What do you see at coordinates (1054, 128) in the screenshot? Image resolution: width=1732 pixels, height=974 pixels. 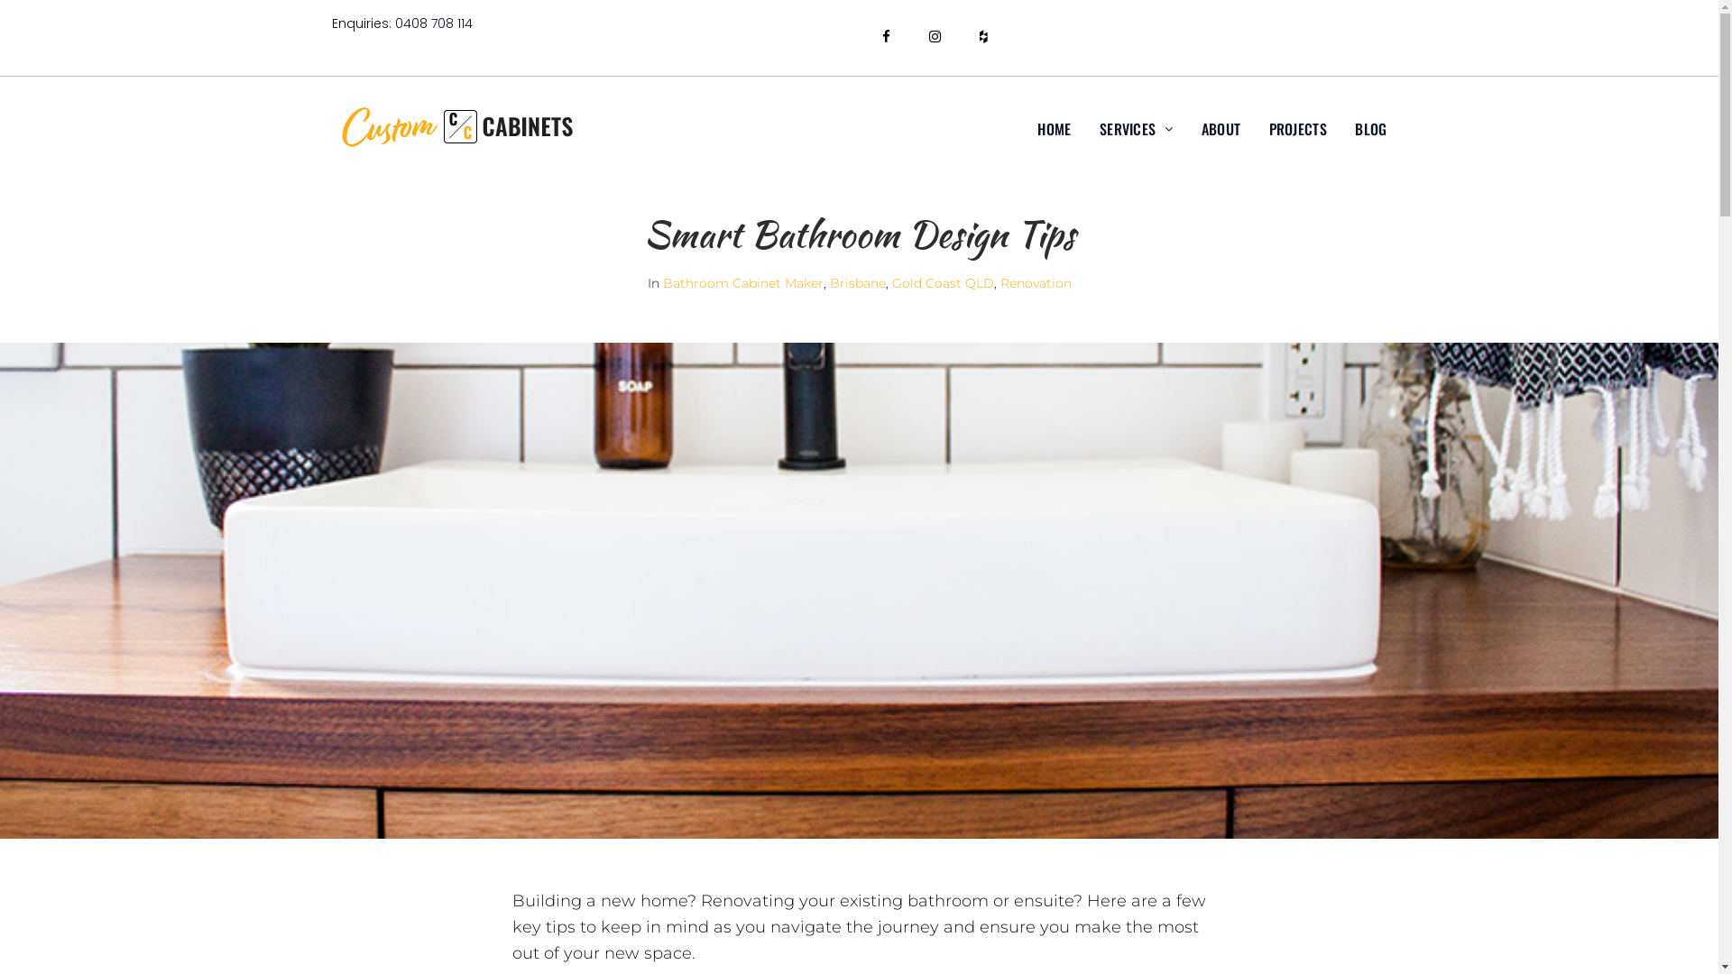 I see `HOME` at bounding box center [1054, 128].